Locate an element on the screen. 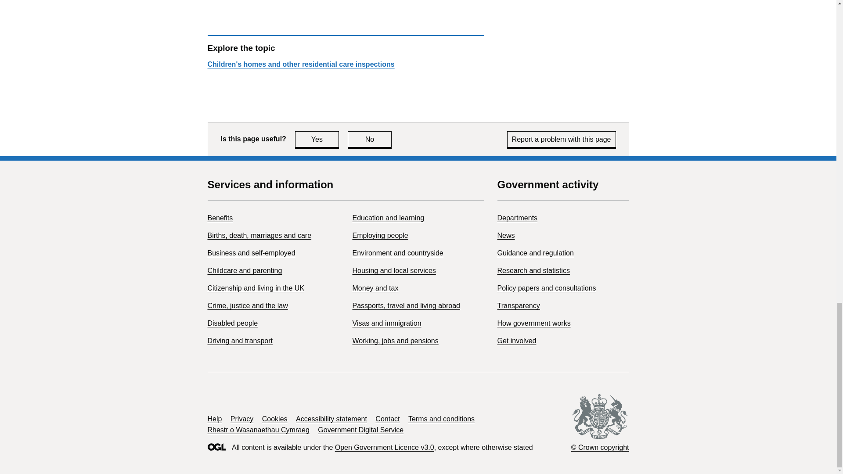  Crime, justice and the law is located at coordinates (301, 64).